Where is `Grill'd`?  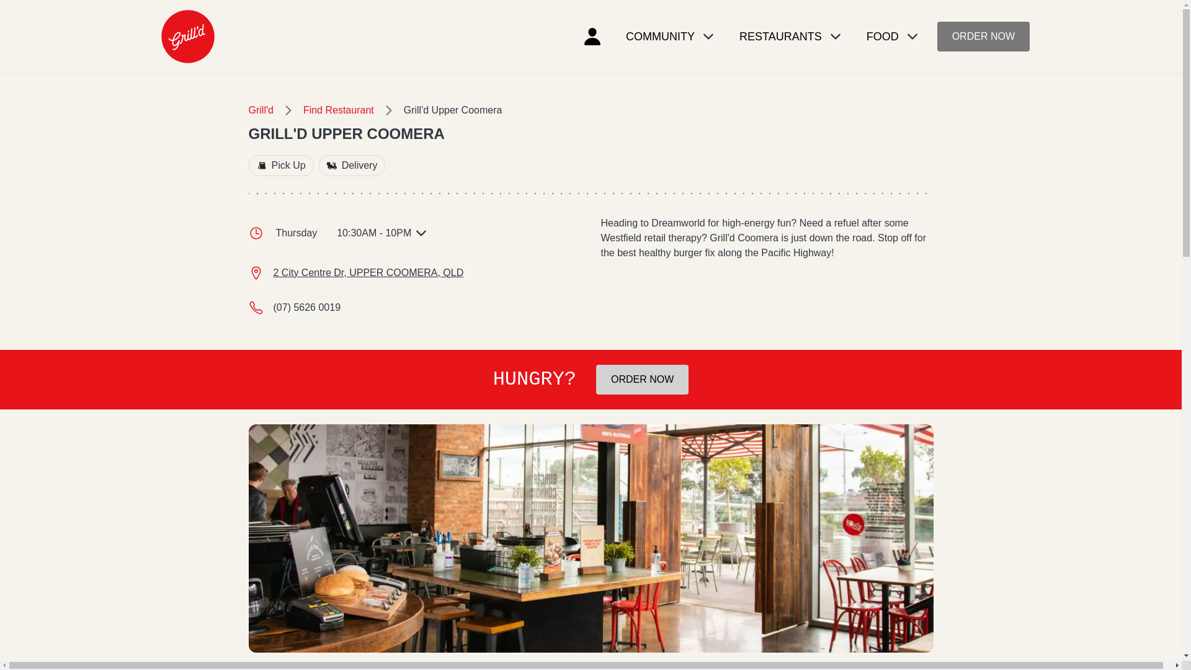 Grill'd is located at coordinates (260, 110).